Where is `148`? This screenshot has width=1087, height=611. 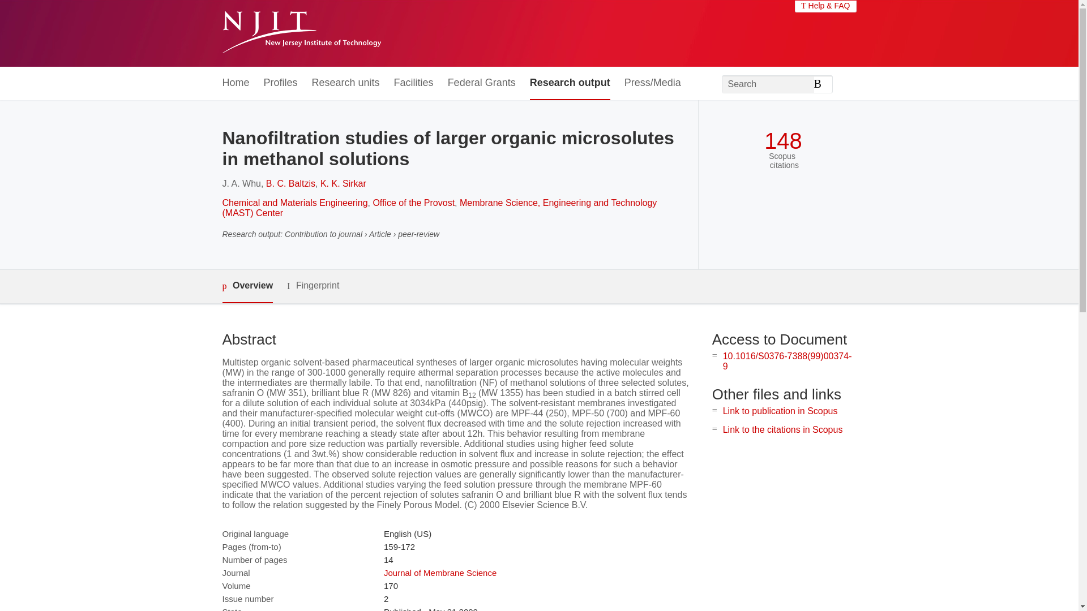
148 is located at coordinates (782, 141).